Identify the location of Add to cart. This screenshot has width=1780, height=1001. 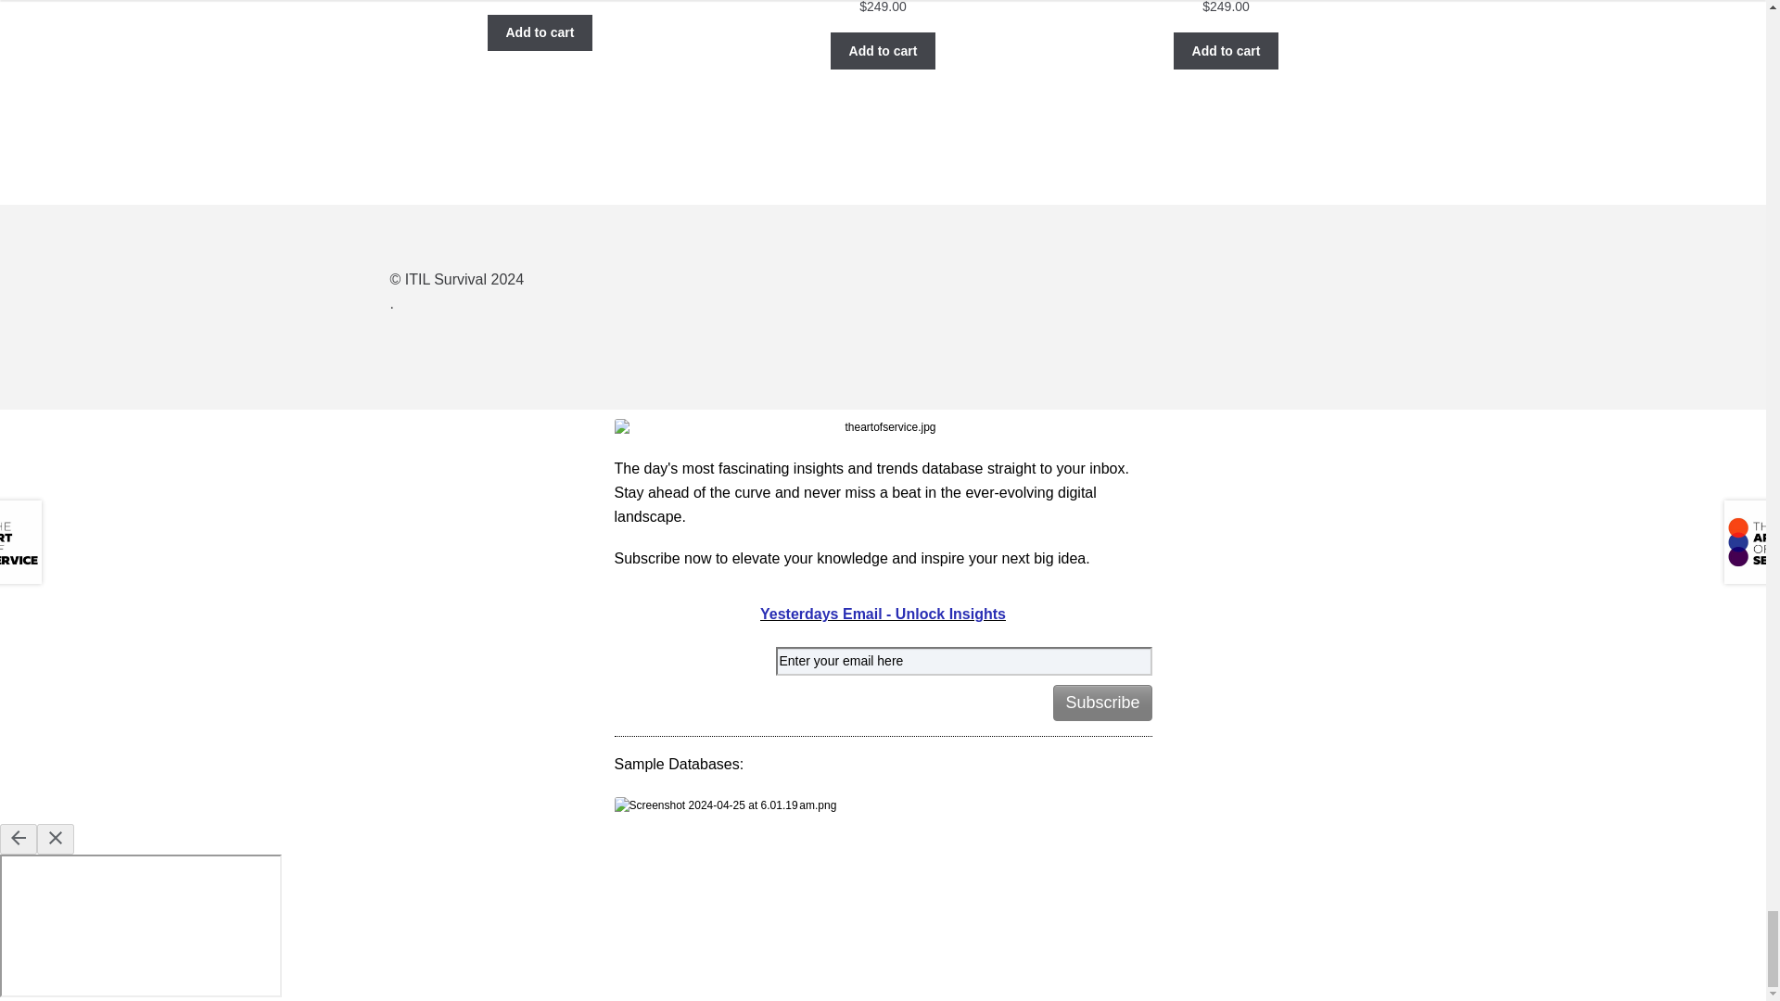
(1226, 50).